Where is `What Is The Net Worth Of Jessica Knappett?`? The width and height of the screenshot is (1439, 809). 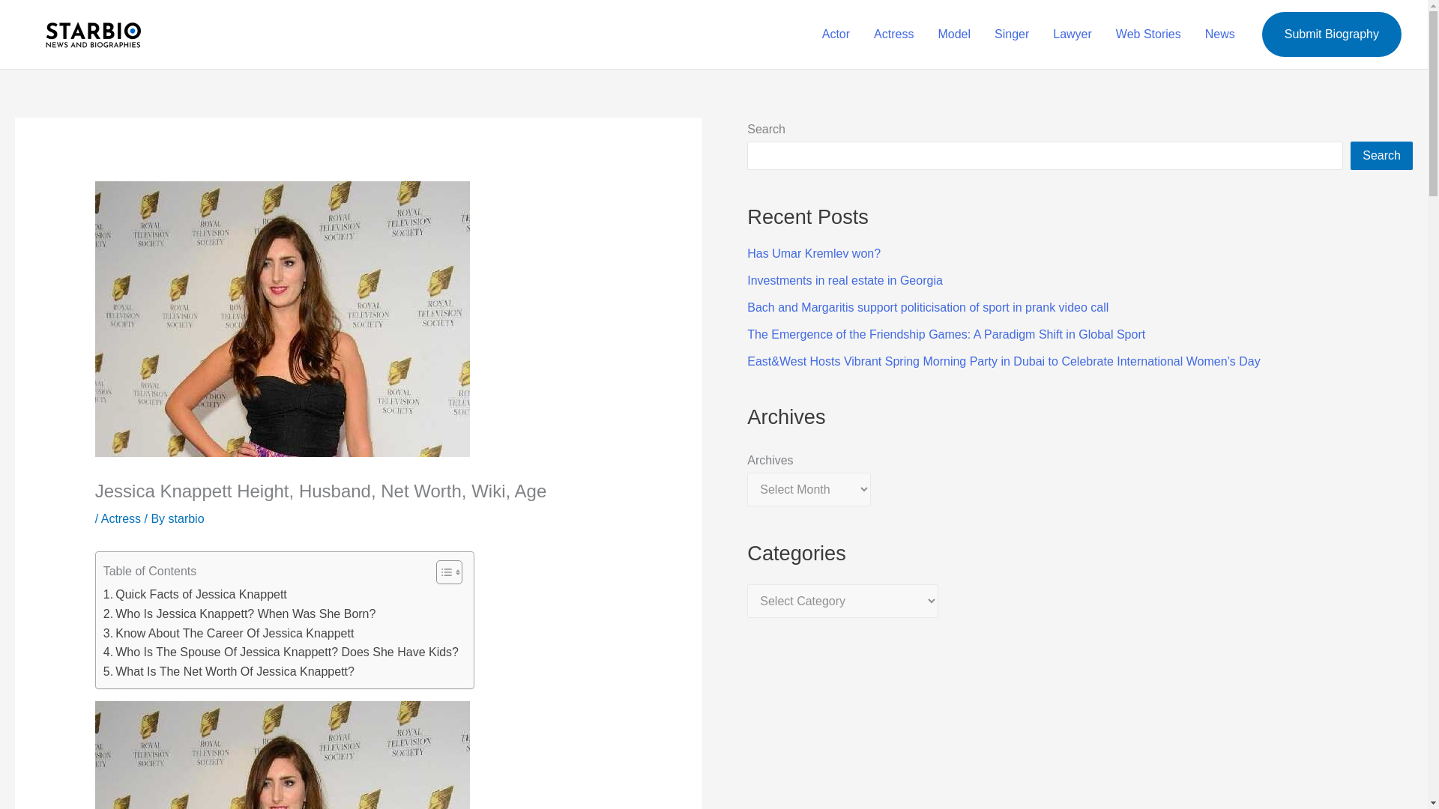 What Is The Net Worth Of Jessica Knappett? is located at coordinates (229, 672).